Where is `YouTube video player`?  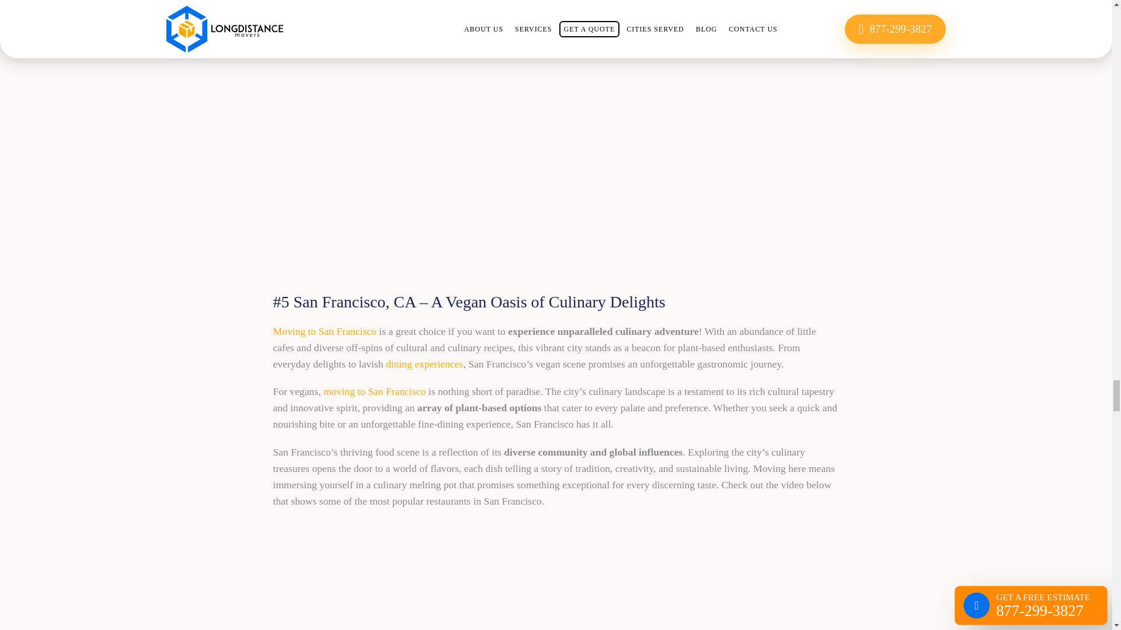
YouTube video player is located at coordinates (556, 576).